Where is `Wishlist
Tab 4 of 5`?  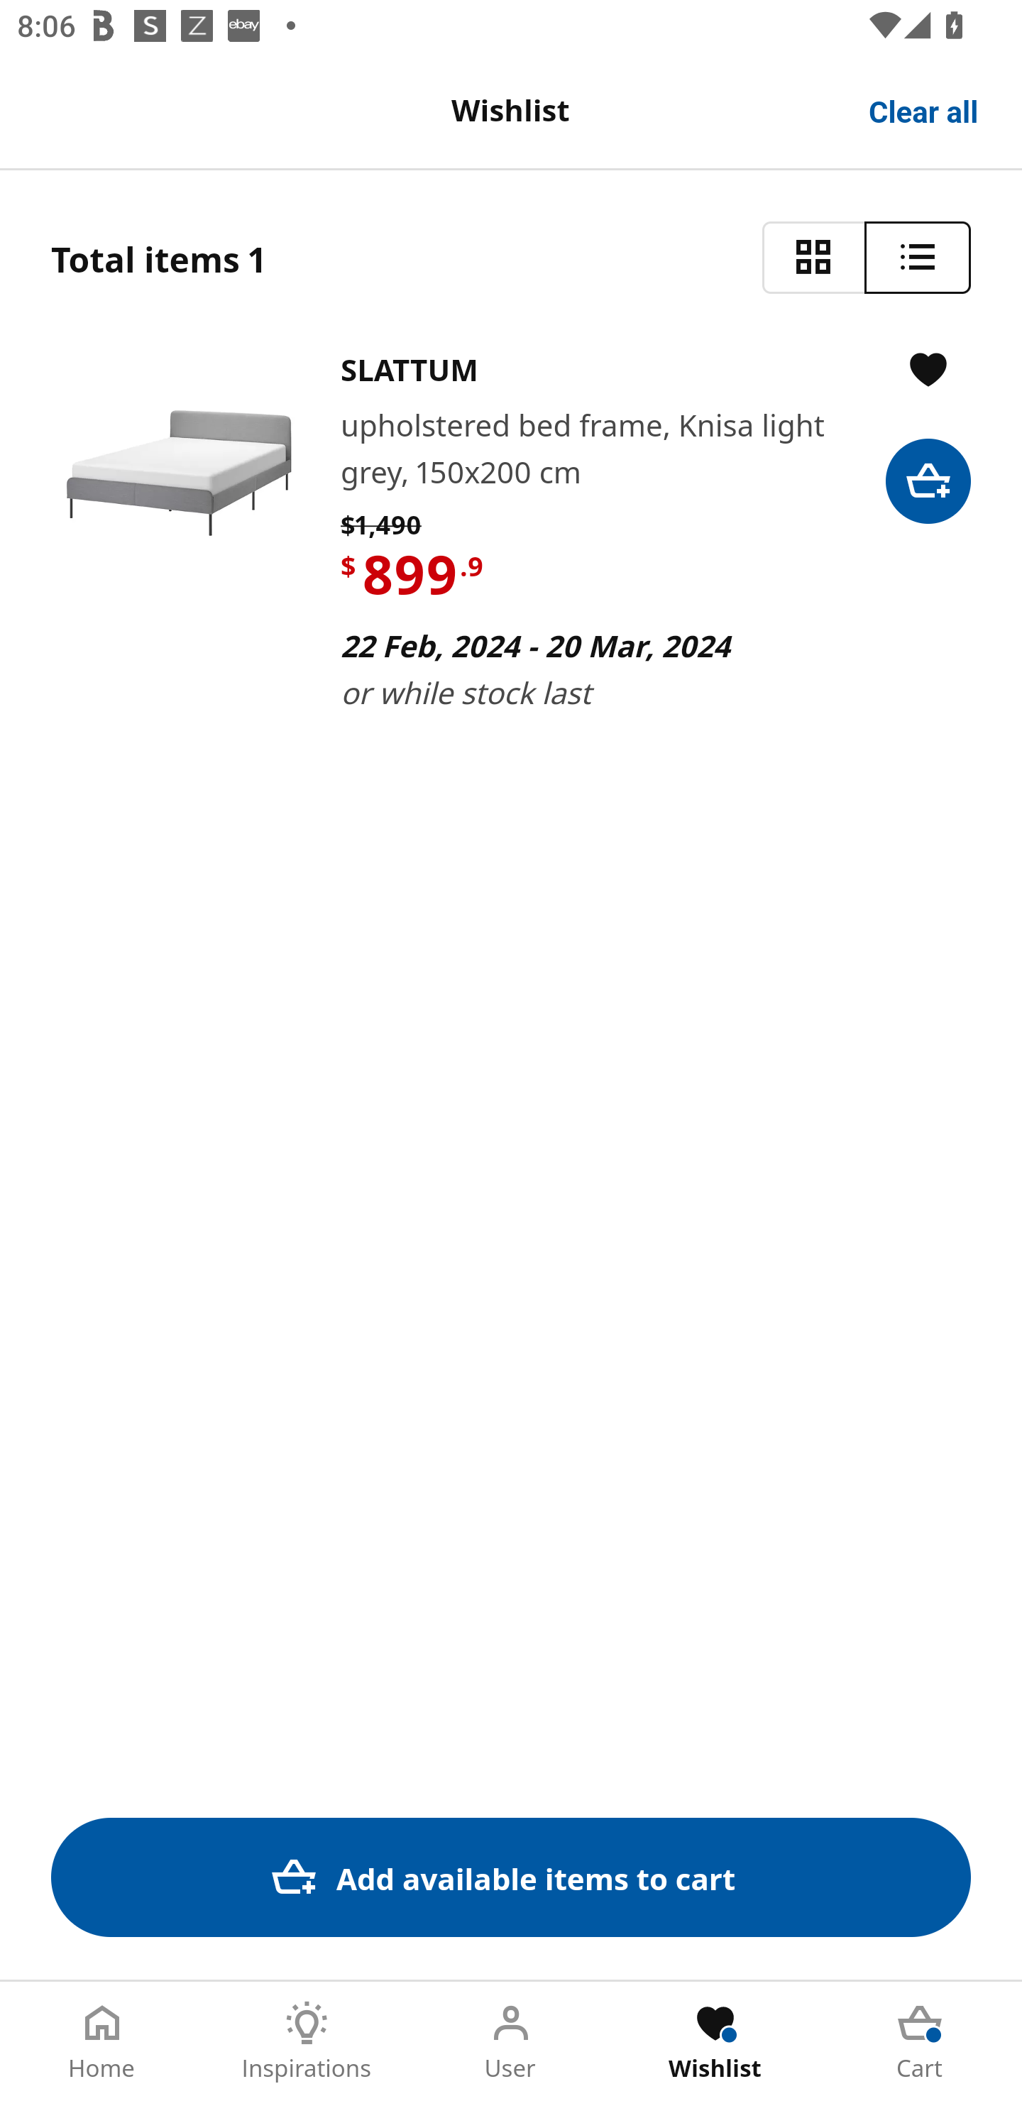
Wishlist
Tab 4 of 5 is located at coordinates (715, 2041).